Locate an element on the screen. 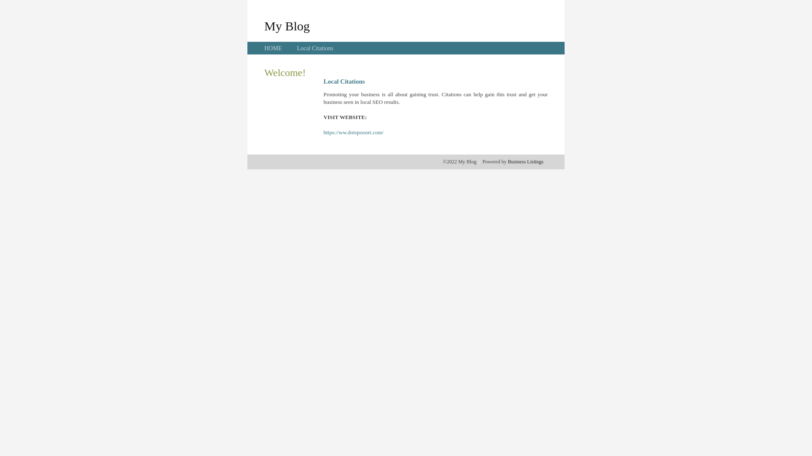 This screenshot has width=812, height=456. Local Citations is located at coordinates (315, 48).